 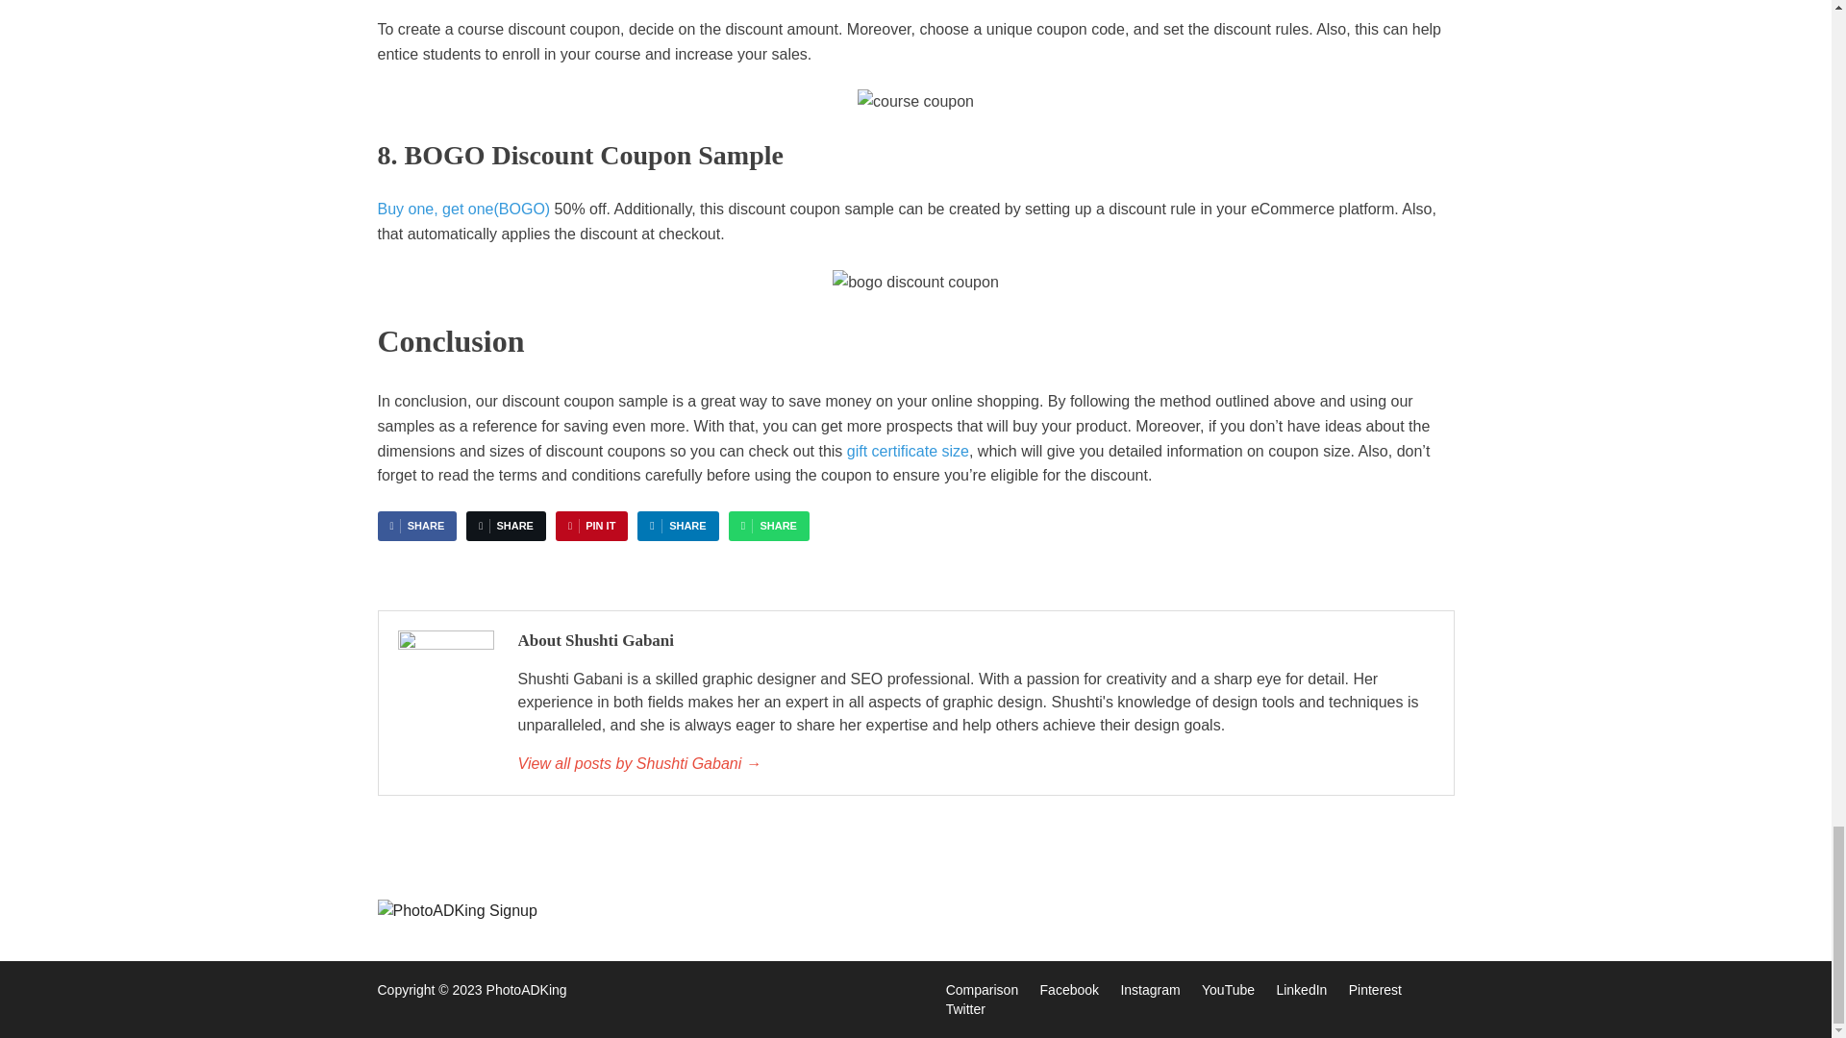 I want to click on gift certificate size, so click(x=908, y=452).